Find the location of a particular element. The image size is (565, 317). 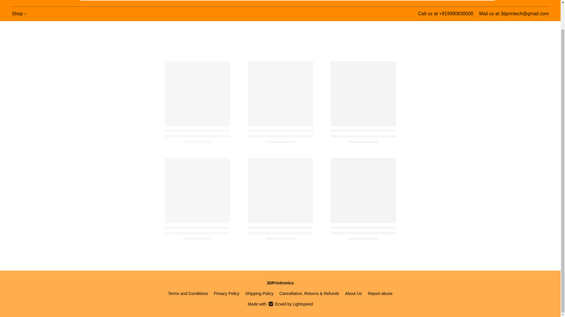

3DPrintronics is located at coordinates (38, 2).